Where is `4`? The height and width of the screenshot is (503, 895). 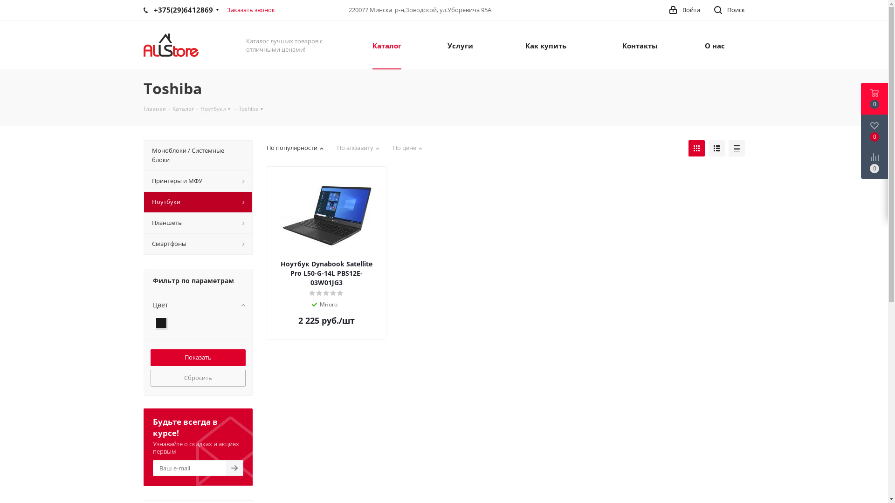
4 is located at coordinates (334, 293).